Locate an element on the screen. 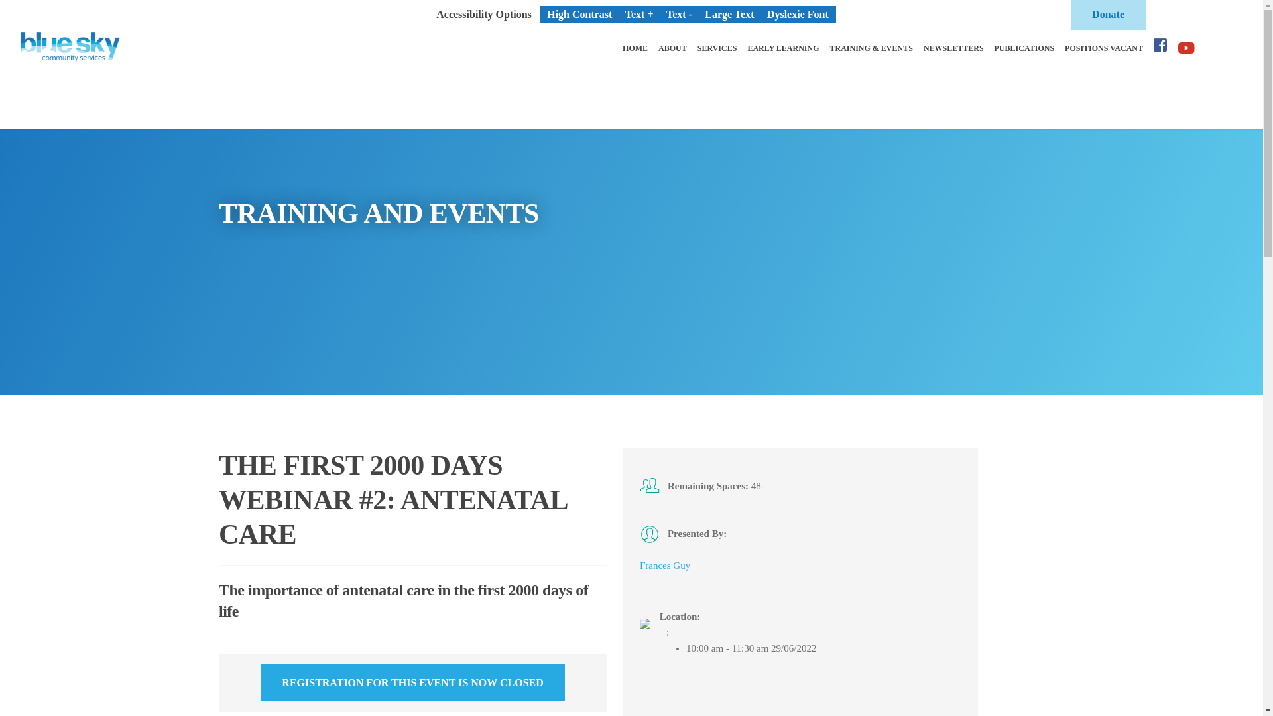  NEWSLETTERS is located at coordinates (953, 49).